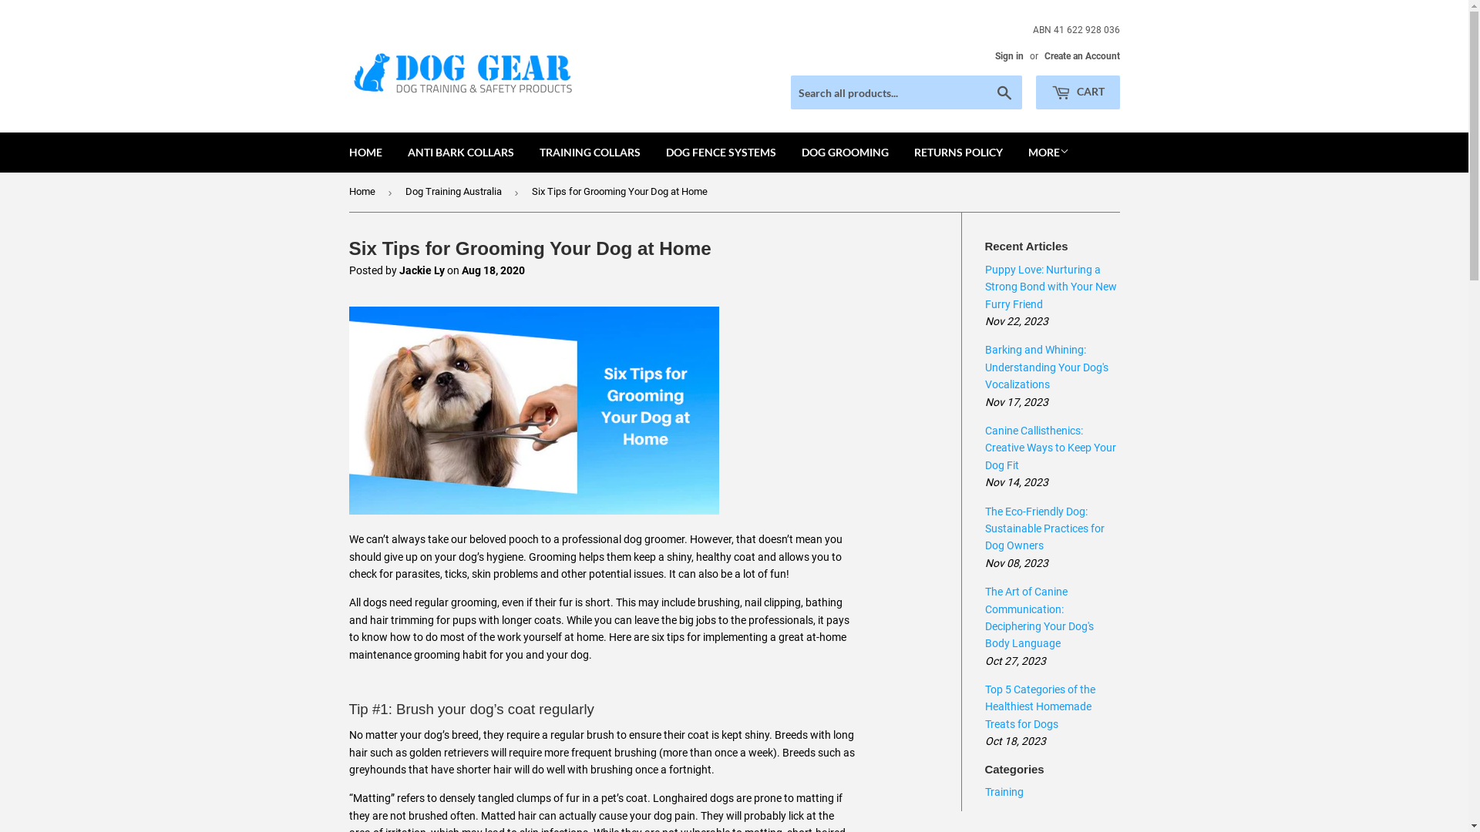 The height and width of the screenshot is (832, 1480). Describe the element at coordinates (1008, 56) in the screenshot. I see `Sign in` at that location.